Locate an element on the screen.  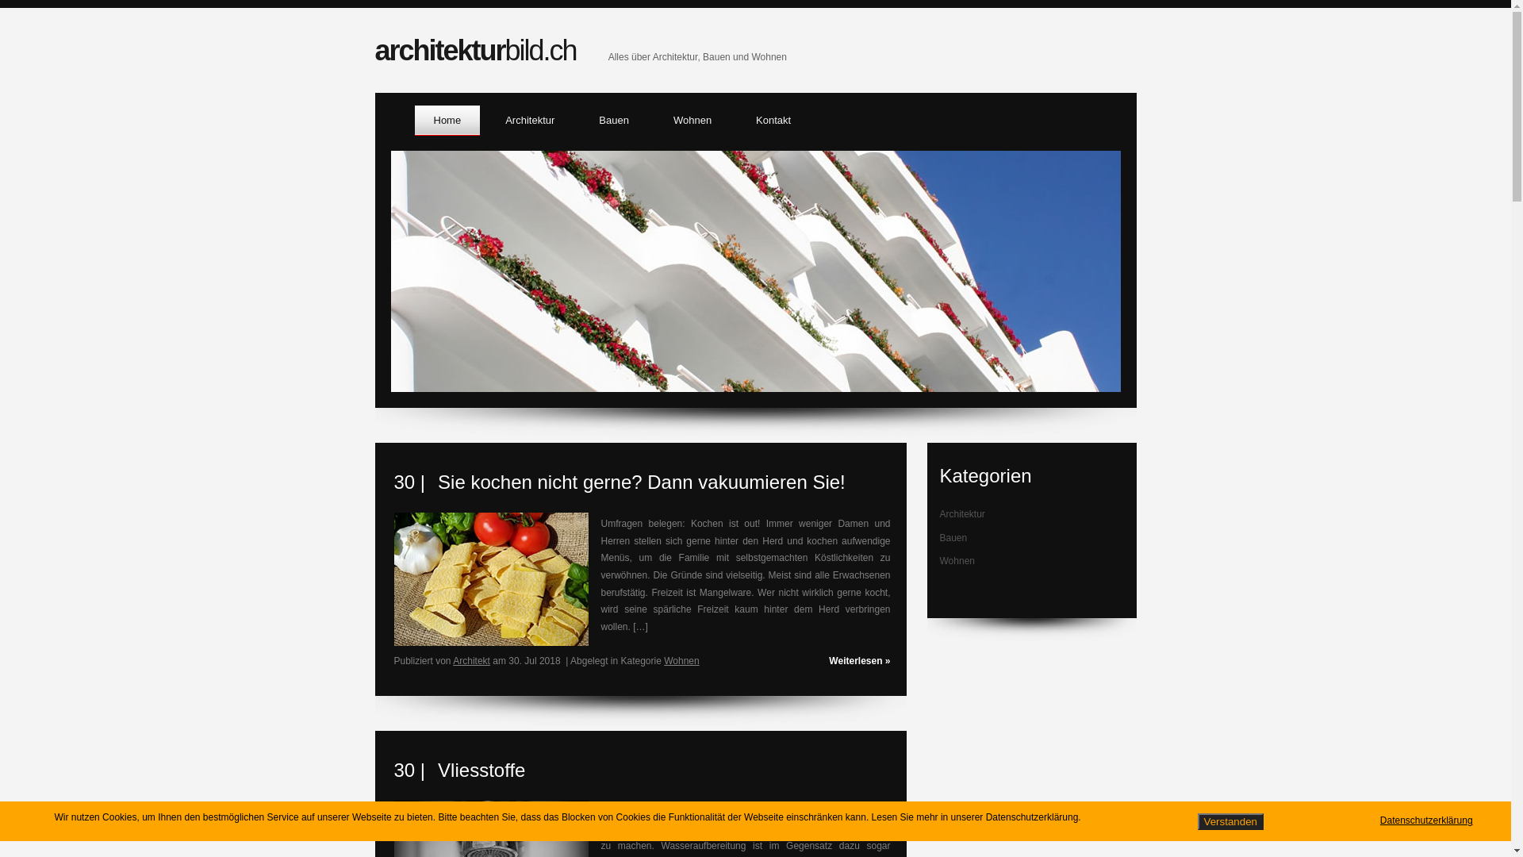
30 | is located at coordinates (409, 765).